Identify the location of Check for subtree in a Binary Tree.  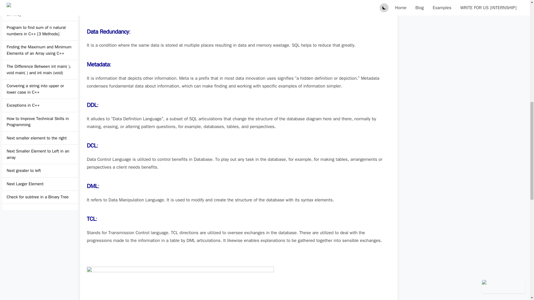
(38, 197).